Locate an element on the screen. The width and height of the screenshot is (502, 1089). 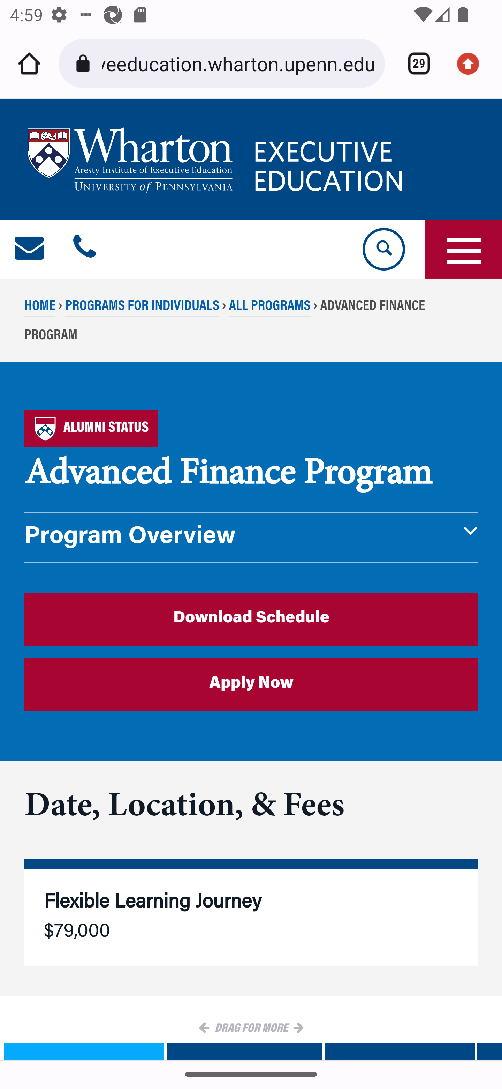
Wharton Executive Education is located at coordinates (217, 160).